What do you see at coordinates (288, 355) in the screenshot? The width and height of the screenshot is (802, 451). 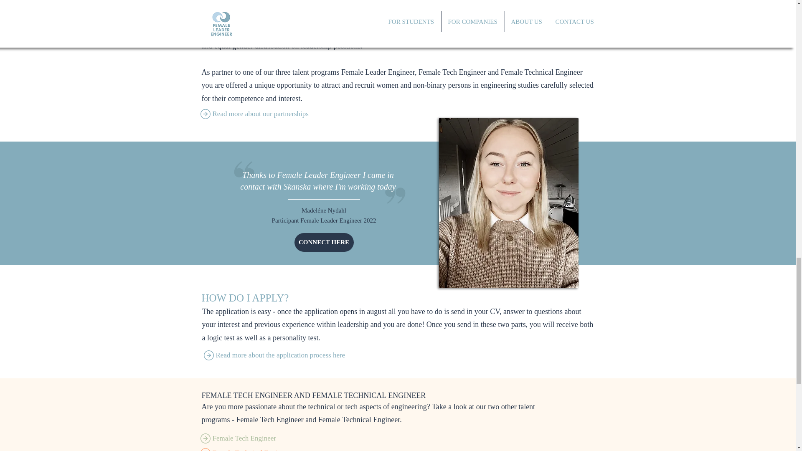 I see `Read more about the application process here` at bounding box center [288, 355].